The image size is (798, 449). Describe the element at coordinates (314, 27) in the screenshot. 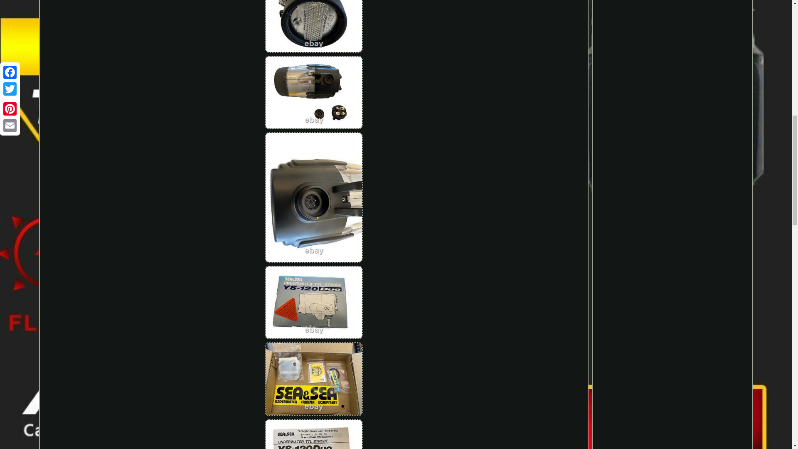

I see `Sea and Sea Underwater TTL Strobe YS-120 Duo Yellow Unused` at that location.